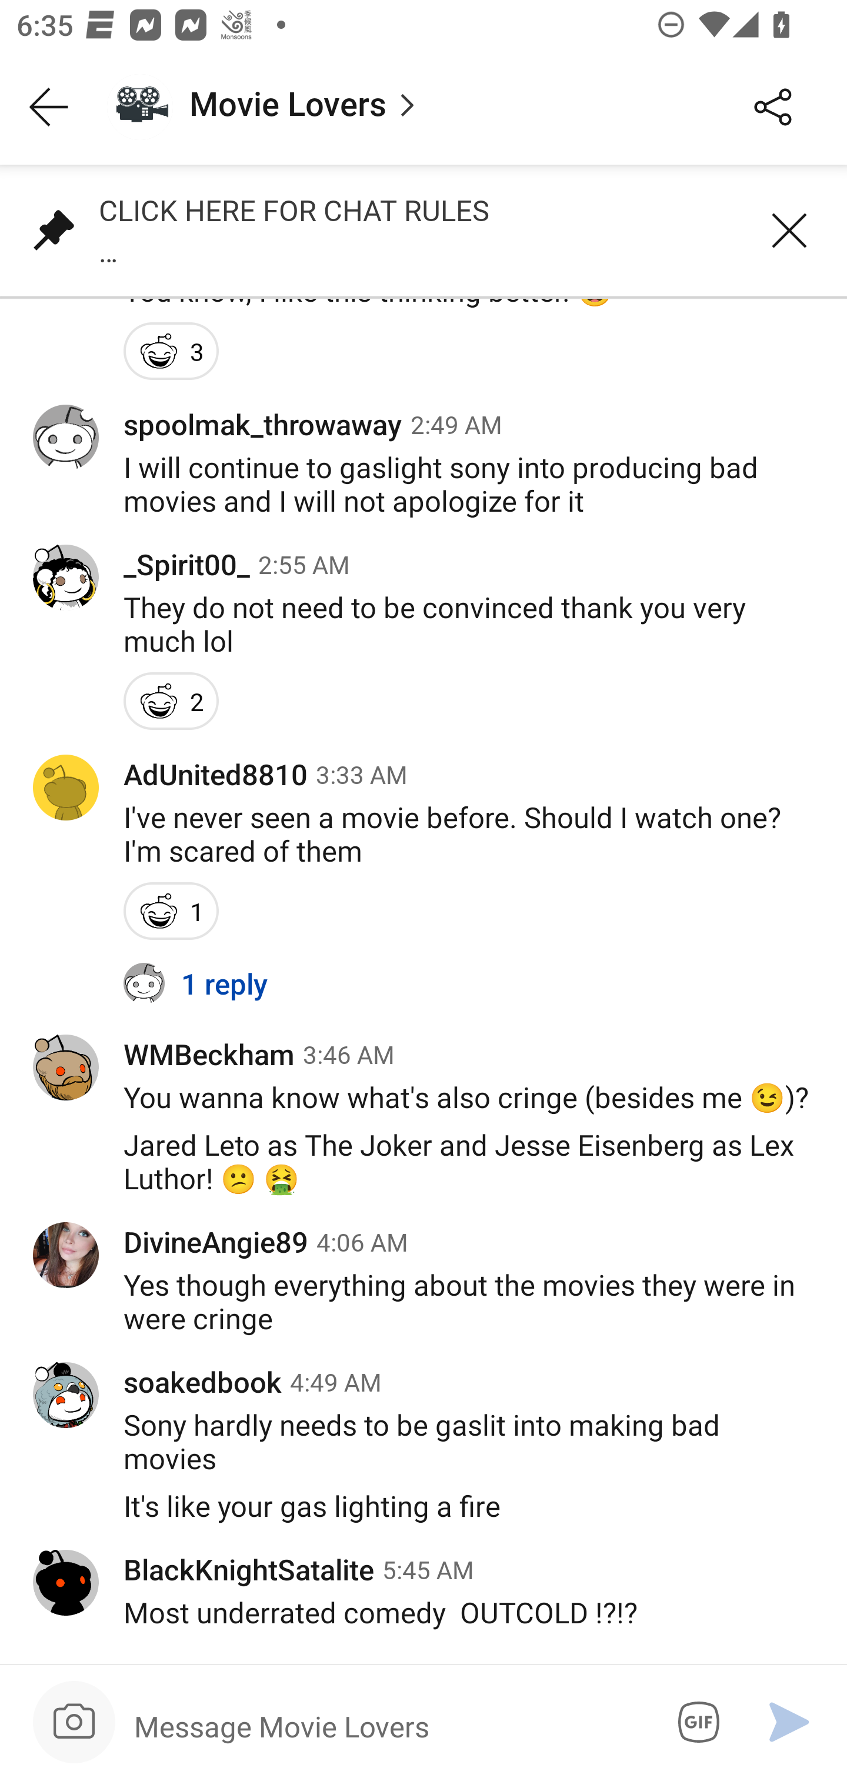 The width and height of the screenshot is (847, 1788). What do you see at coordinates (386, 1726) in the screenshot?
I see `Message Message Movie Lovers` at bounding box center [386, 1726].